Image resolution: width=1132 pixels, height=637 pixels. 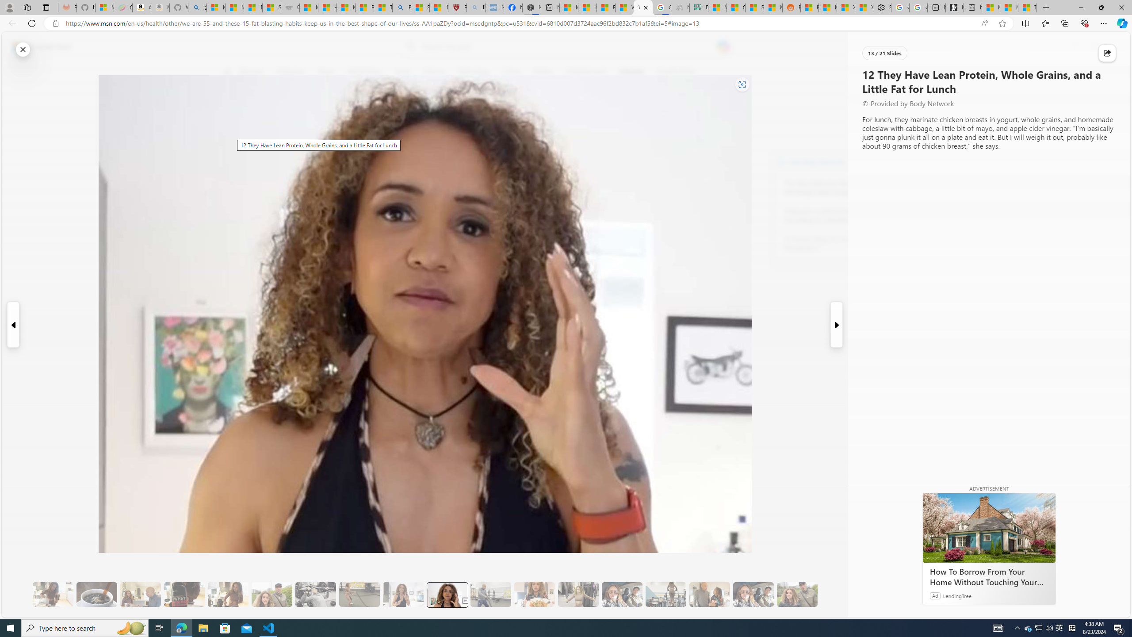 I want to click on Follow, so click(x=402, y=114).